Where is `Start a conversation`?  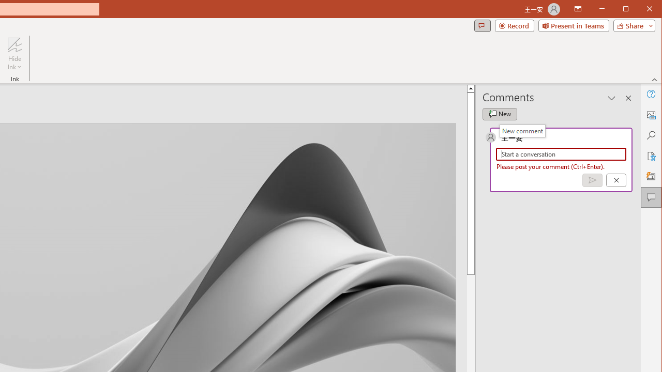
Start a conversation is located at coordinates (561, 154).